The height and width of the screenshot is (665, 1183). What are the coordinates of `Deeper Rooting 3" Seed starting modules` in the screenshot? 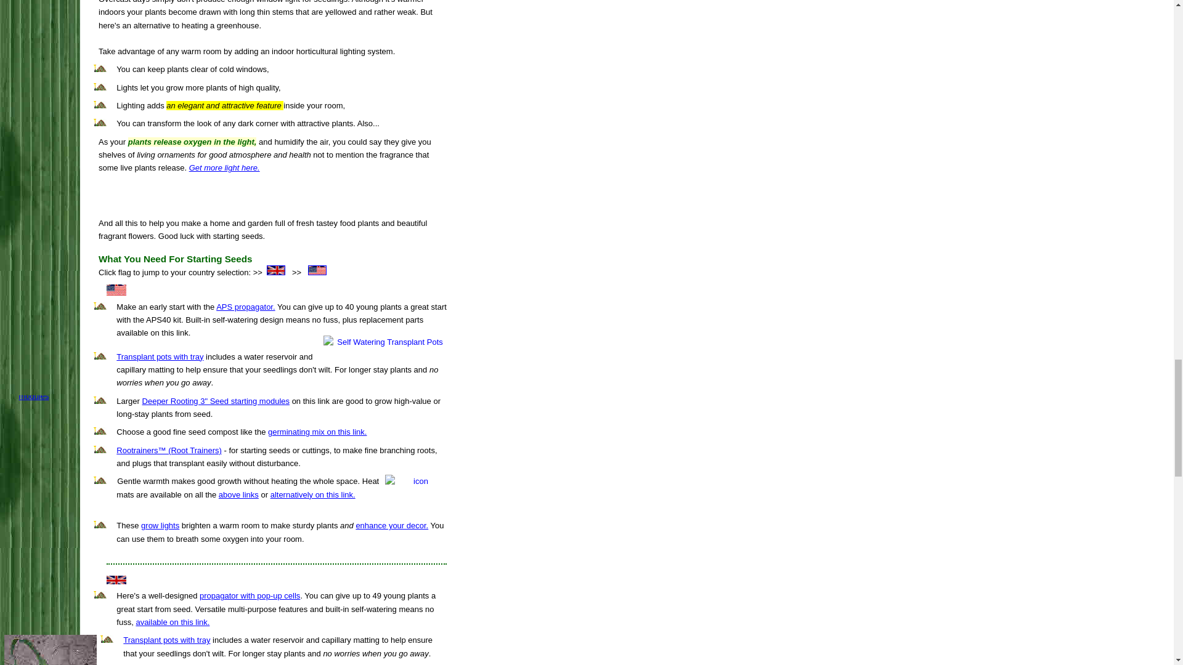 It's located at (216, 400).